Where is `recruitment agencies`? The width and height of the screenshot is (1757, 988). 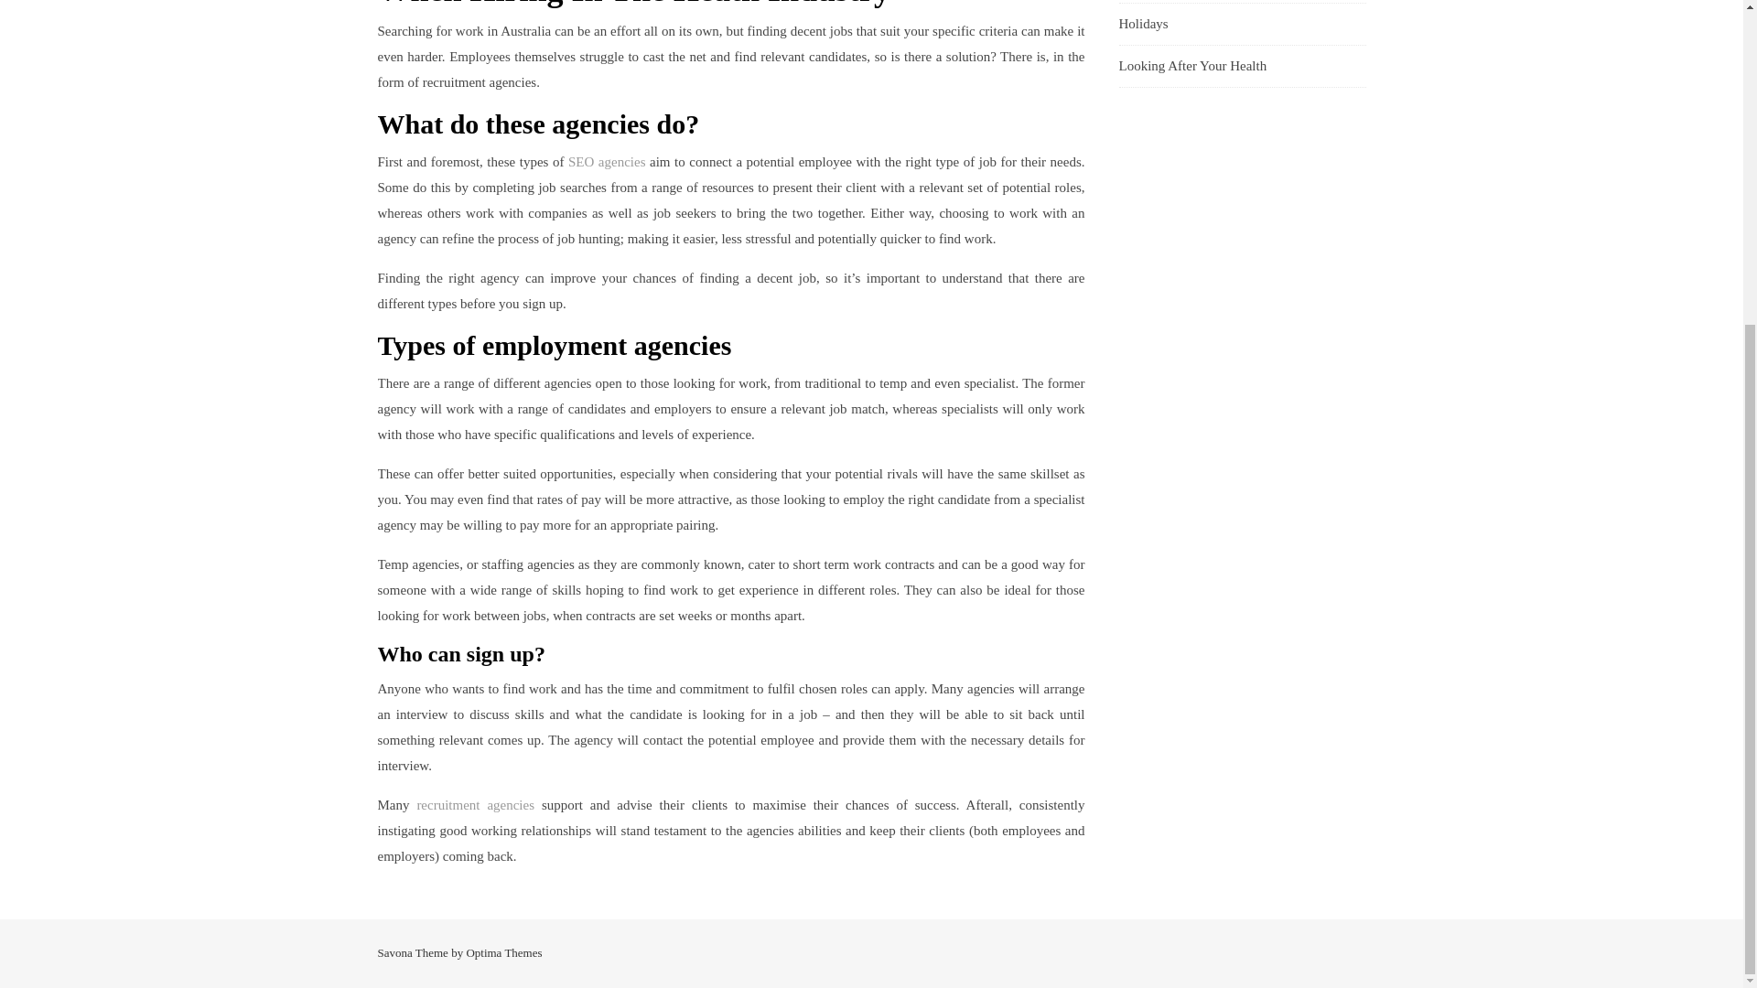
recruitment agencies is located at coordinates (475, 804).